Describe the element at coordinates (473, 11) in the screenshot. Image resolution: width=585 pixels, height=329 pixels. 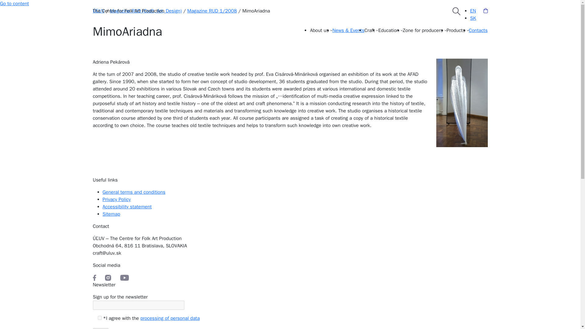
I see `EN` at that location.